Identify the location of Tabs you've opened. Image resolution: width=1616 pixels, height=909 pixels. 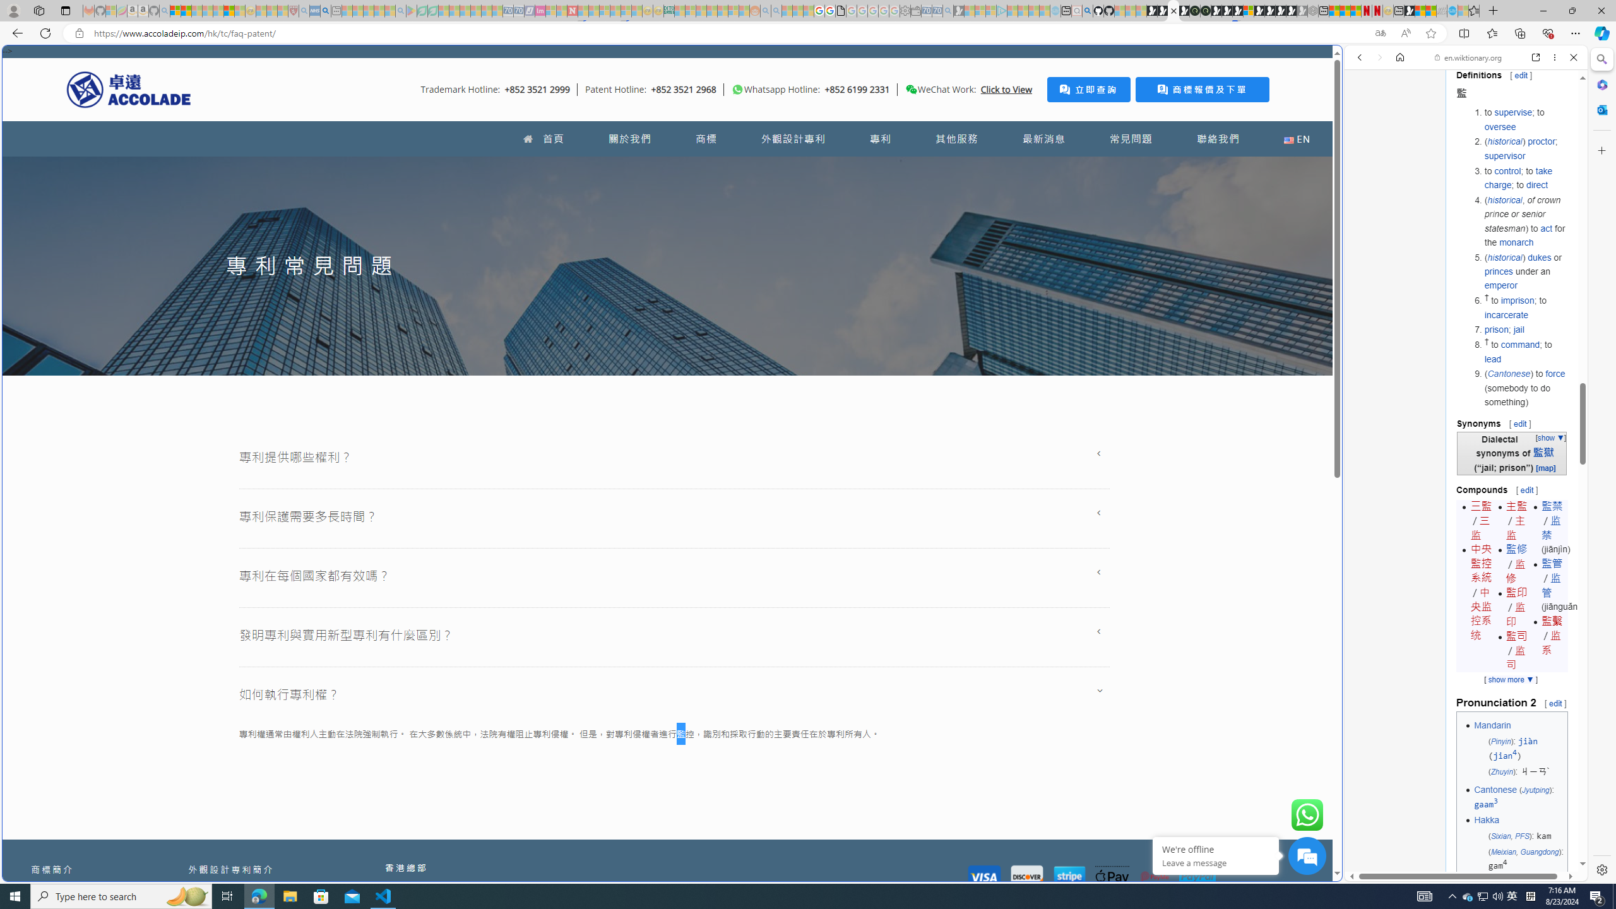
(983, 168).